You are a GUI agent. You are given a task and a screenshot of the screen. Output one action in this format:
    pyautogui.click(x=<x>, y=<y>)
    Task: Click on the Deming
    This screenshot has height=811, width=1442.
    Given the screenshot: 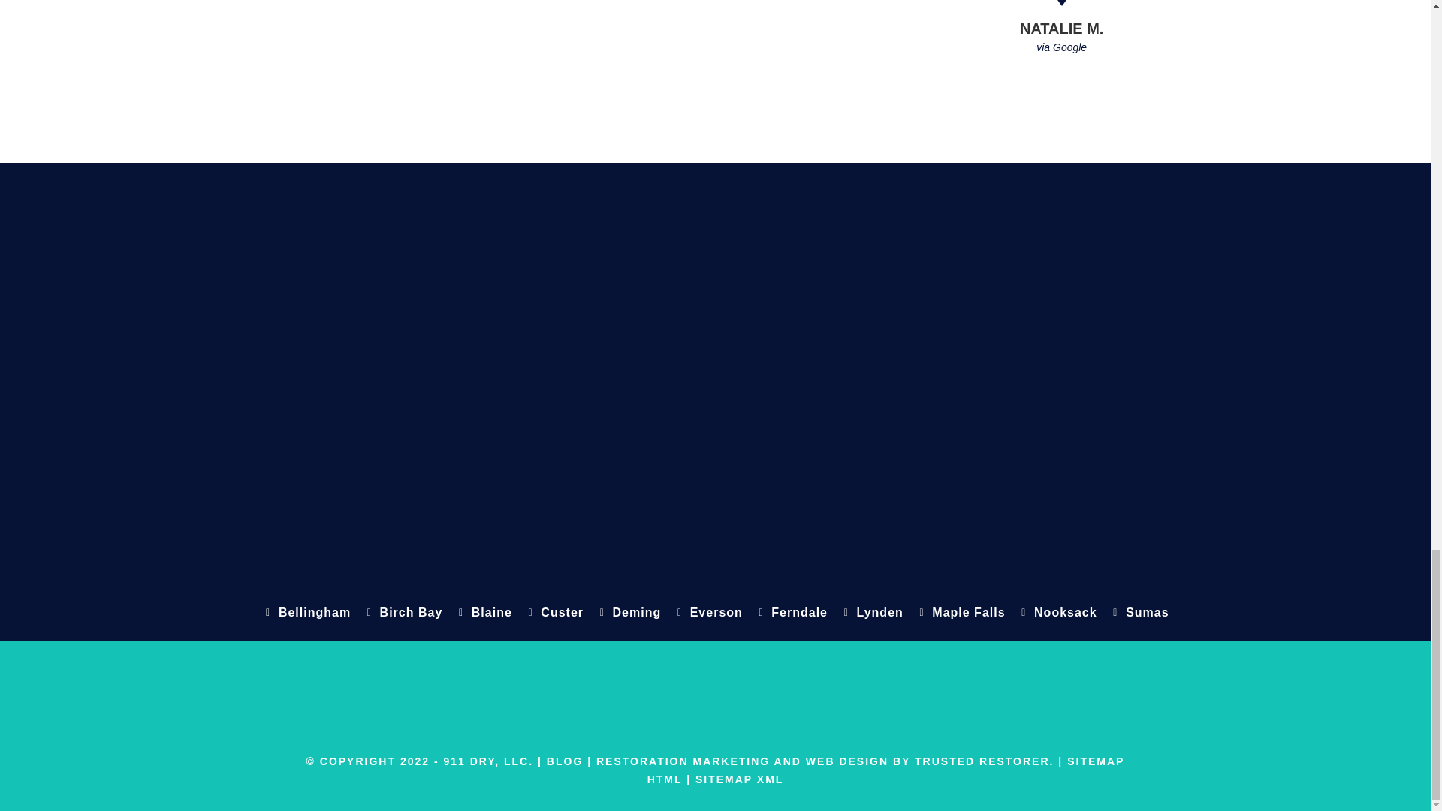 What is the action you would take?
    pyautogui.click(x=628, y=613)
    